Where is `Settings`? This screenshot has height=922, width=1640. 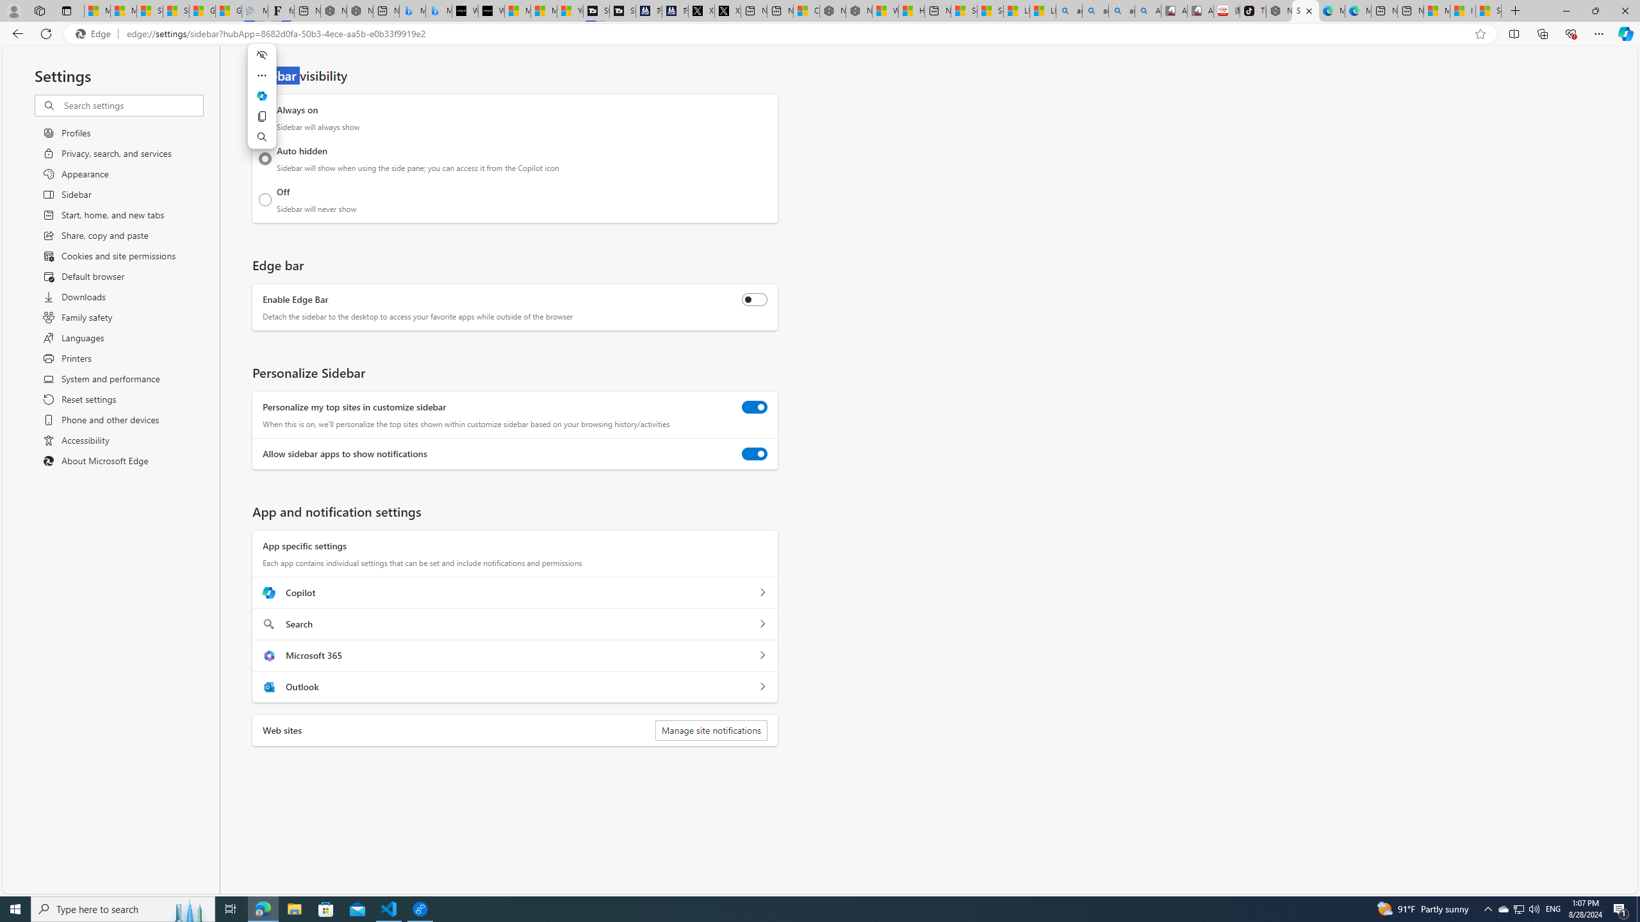
Settings is located at coordinates (1305, 11).